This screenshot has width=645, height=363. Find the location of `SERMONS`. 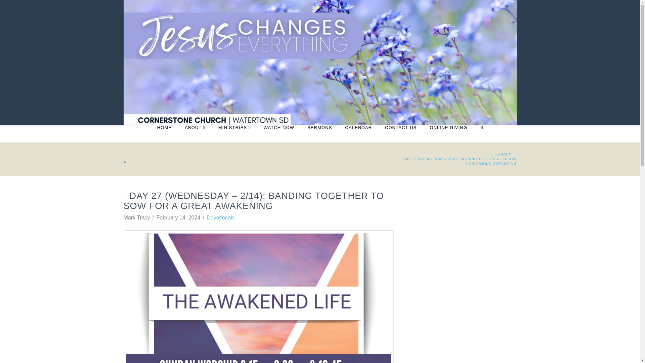

SERMONS is located at coordinates (319, 134).